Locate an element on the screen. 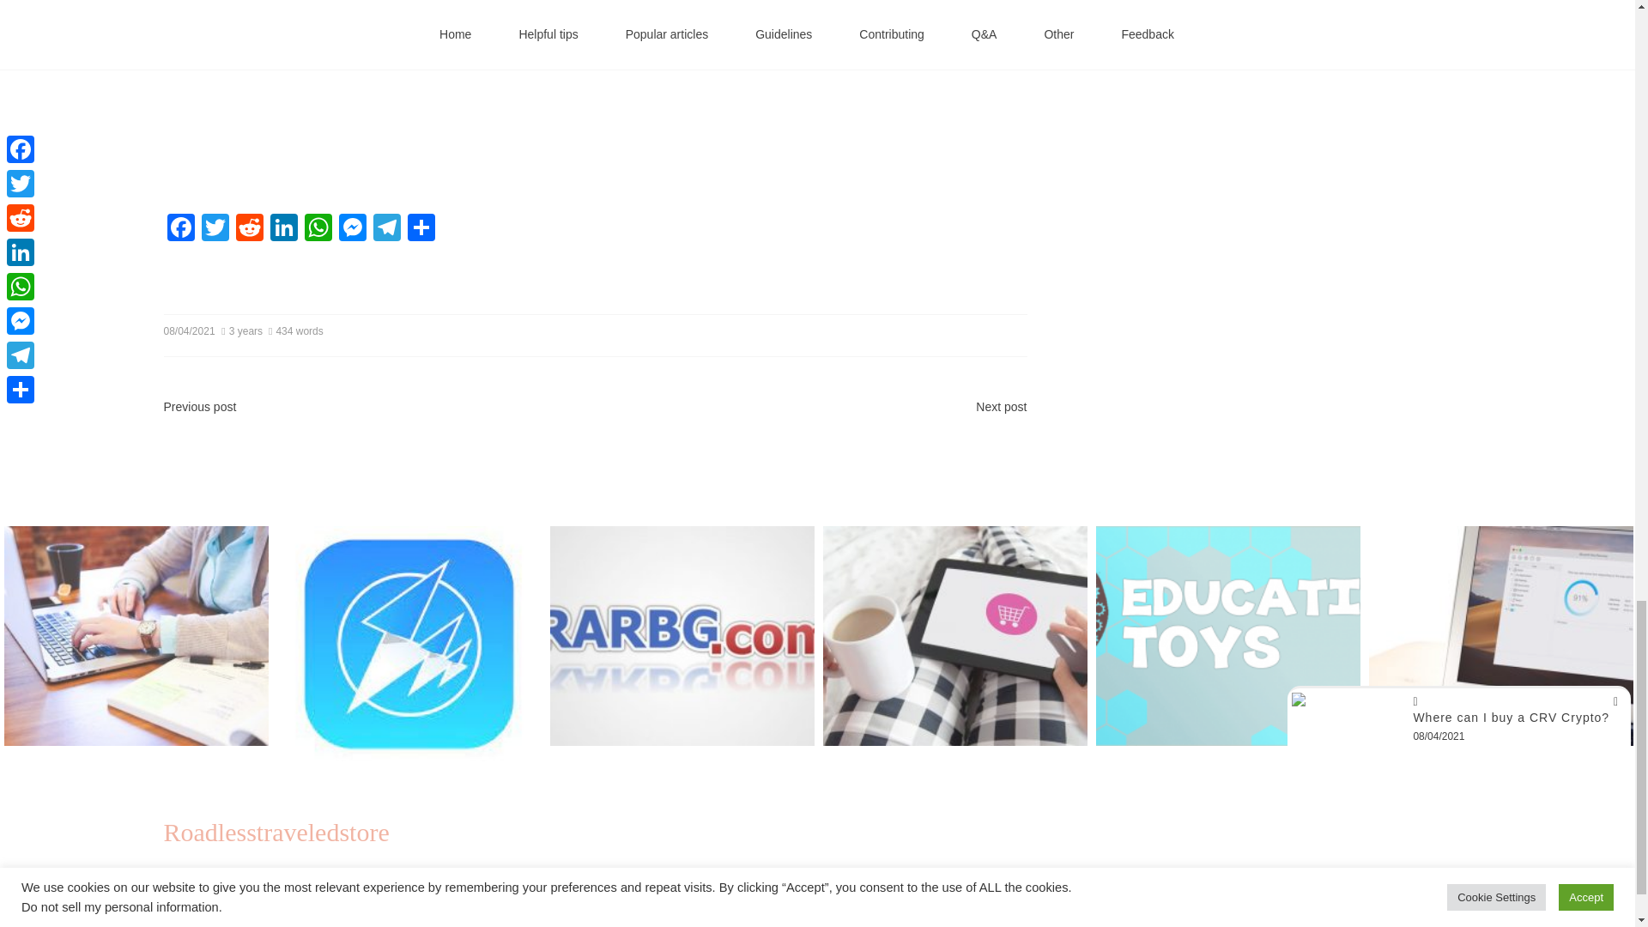  Coccidioides, Paracoccidioides,Talaromycosis Penicillium is located at coordinates (438, 91).